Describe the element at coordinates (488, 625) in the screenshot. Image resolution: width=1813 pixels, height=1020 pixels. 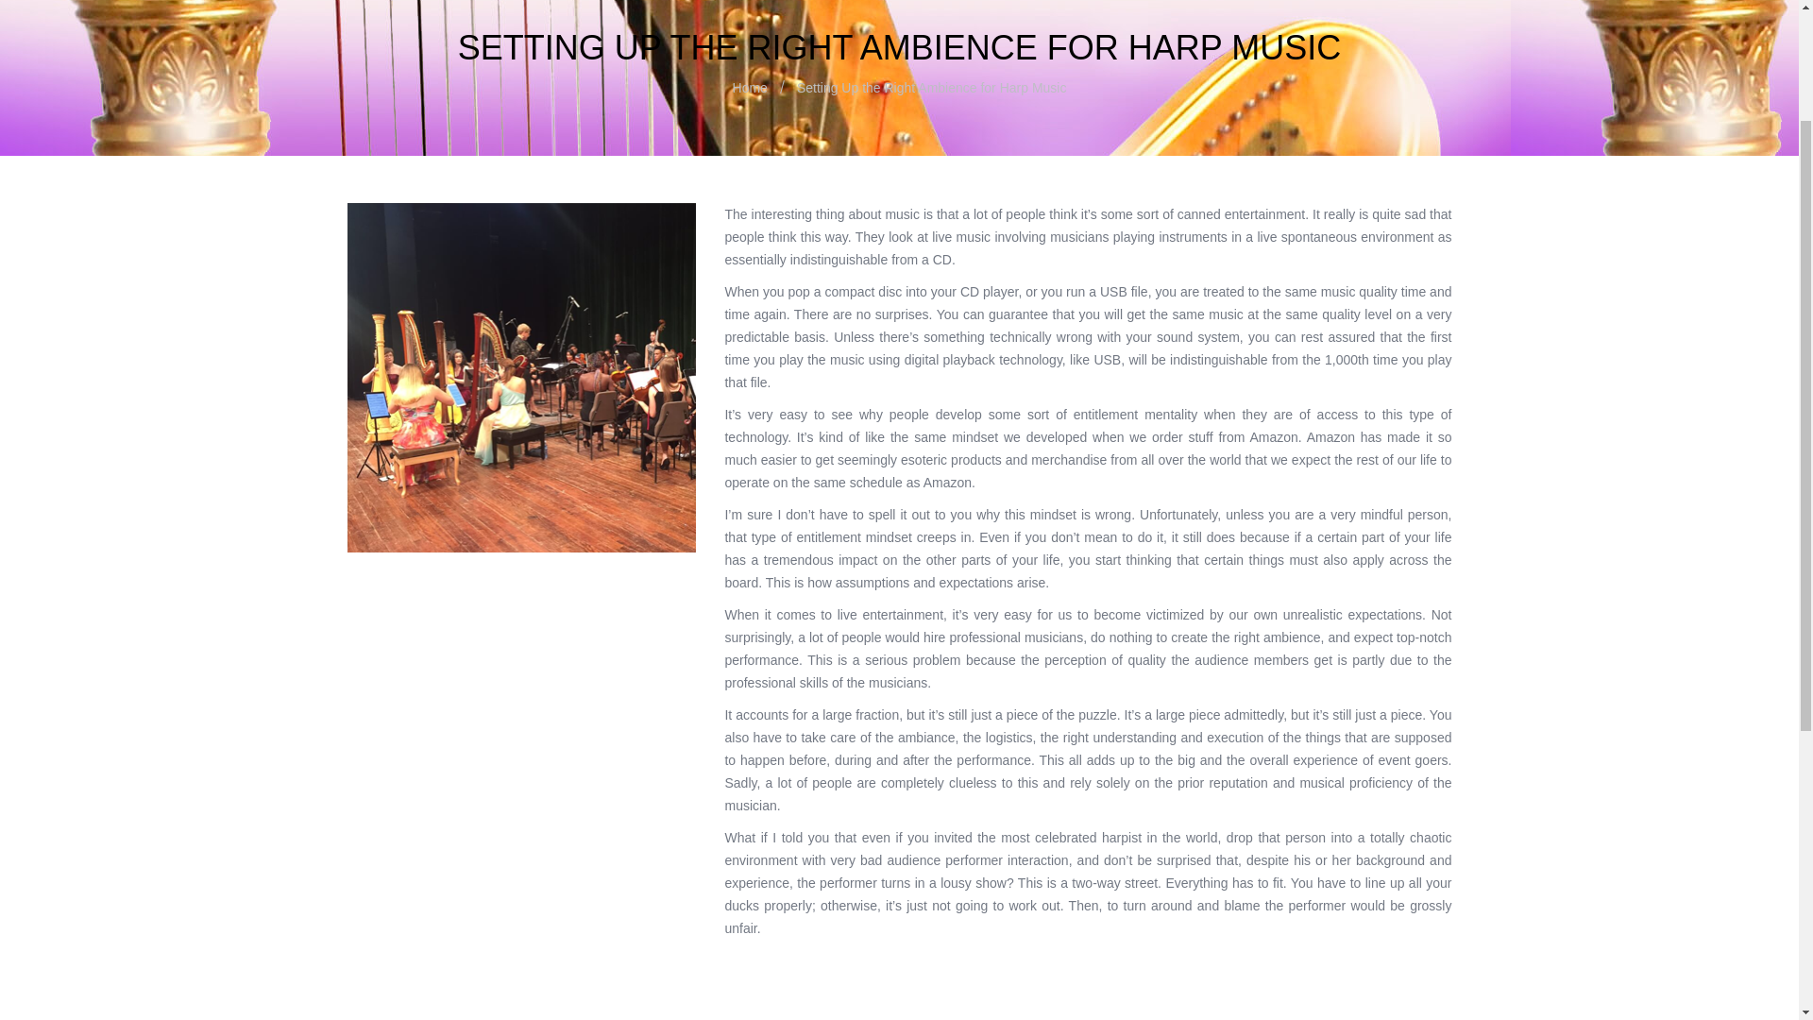
I see `Blog` at that location.